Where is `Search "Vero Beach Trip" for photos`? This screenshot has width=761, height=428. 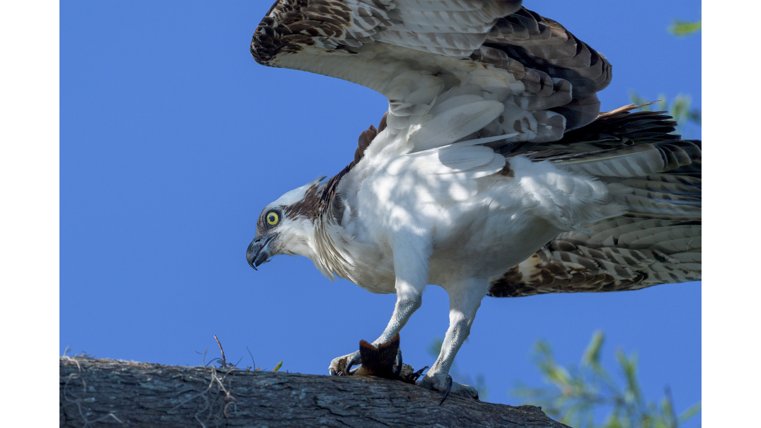
Search "Vero Beach Trip" for photos is located at coordinates (722, 12).